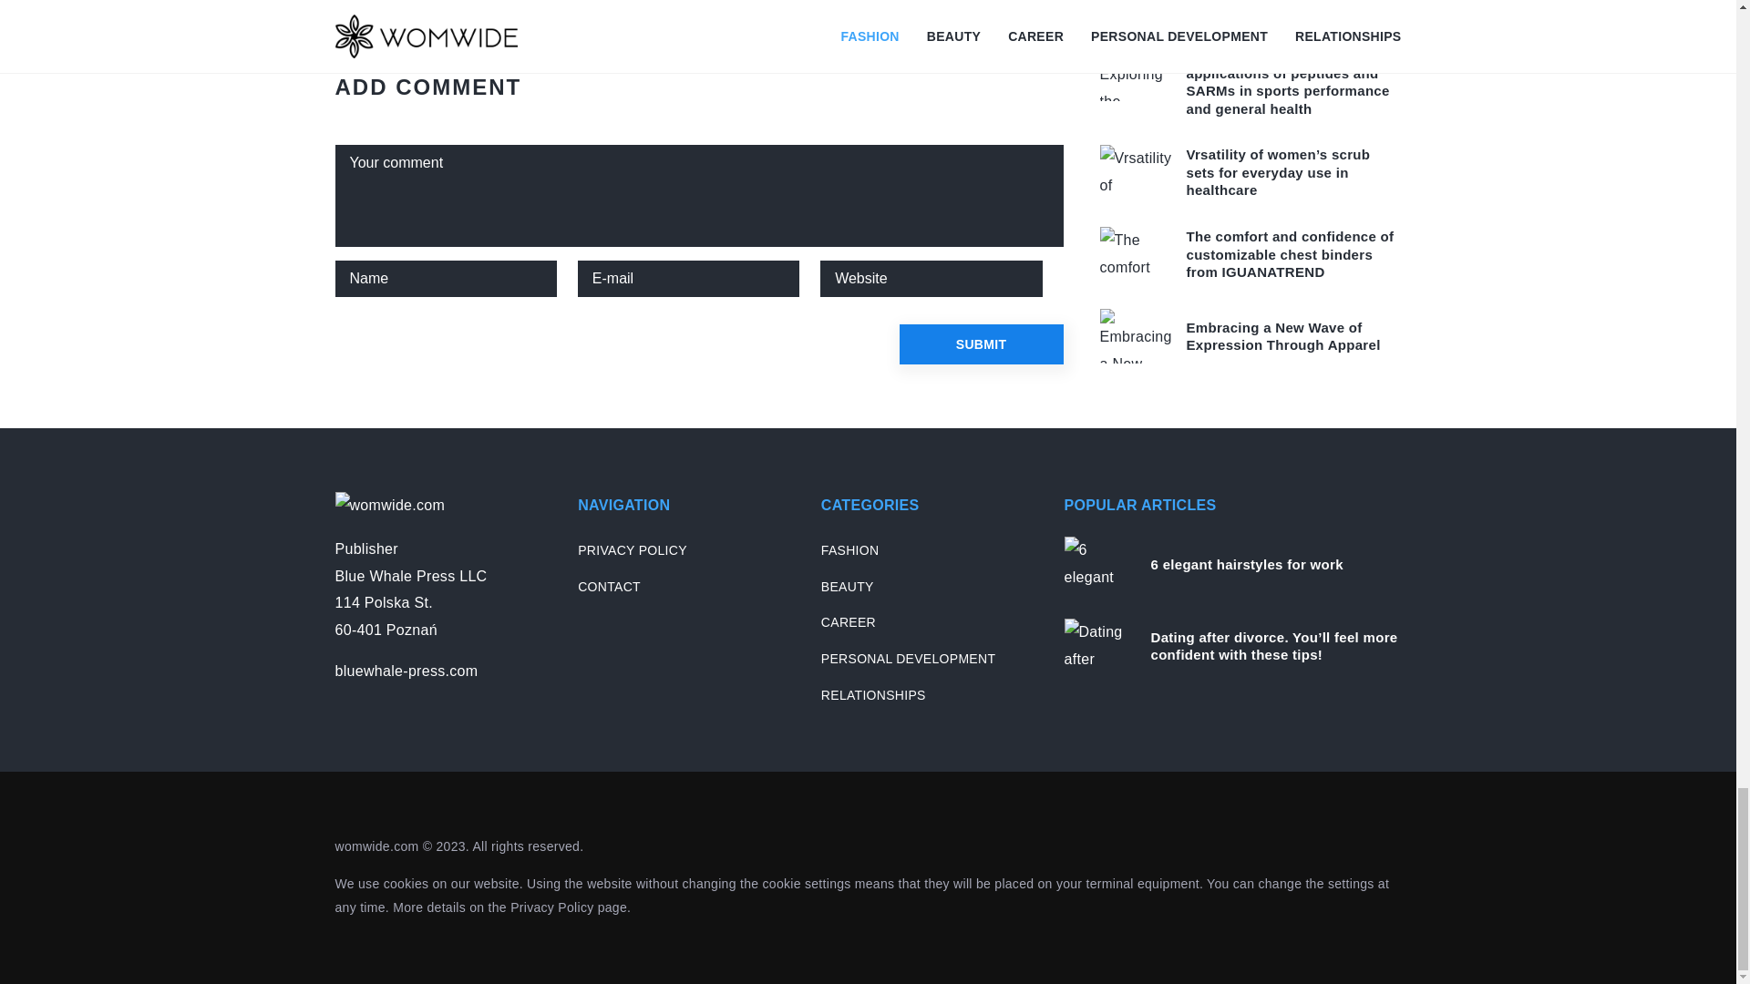 The height and width of the screenshot is (984, 1750). Describe the element at coordinates (981, 344) in the screenshot. I see `Submit` at that location.